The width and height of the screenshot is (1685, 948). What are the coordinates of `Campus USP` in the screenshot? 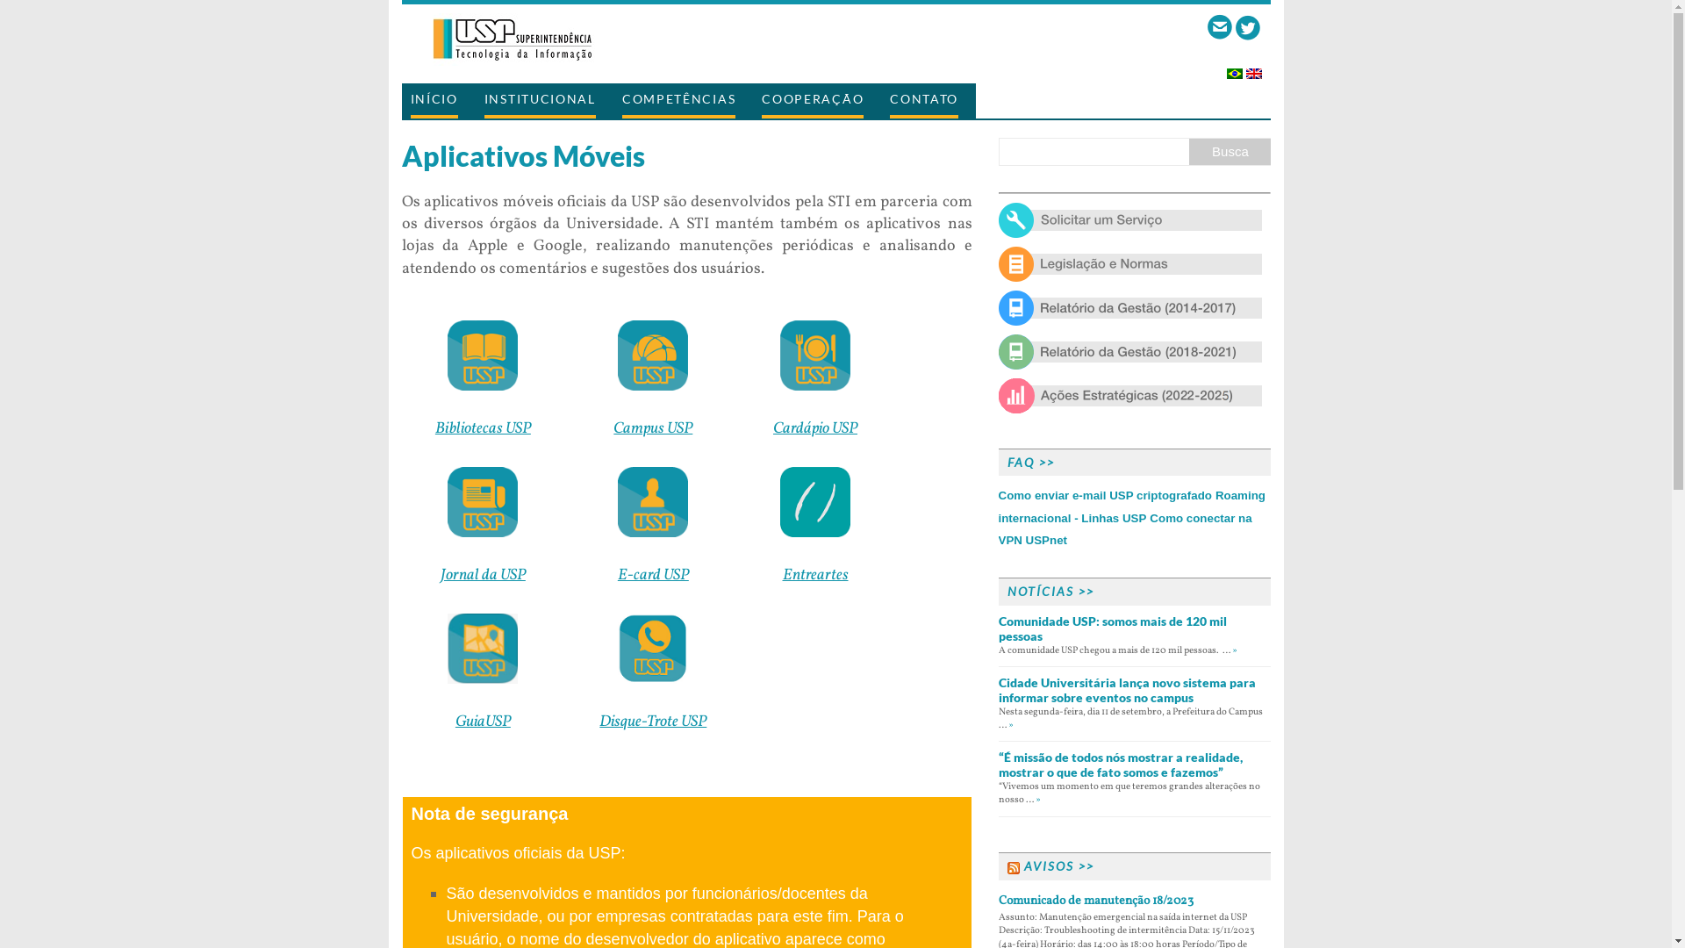 It's located at (653, 428).